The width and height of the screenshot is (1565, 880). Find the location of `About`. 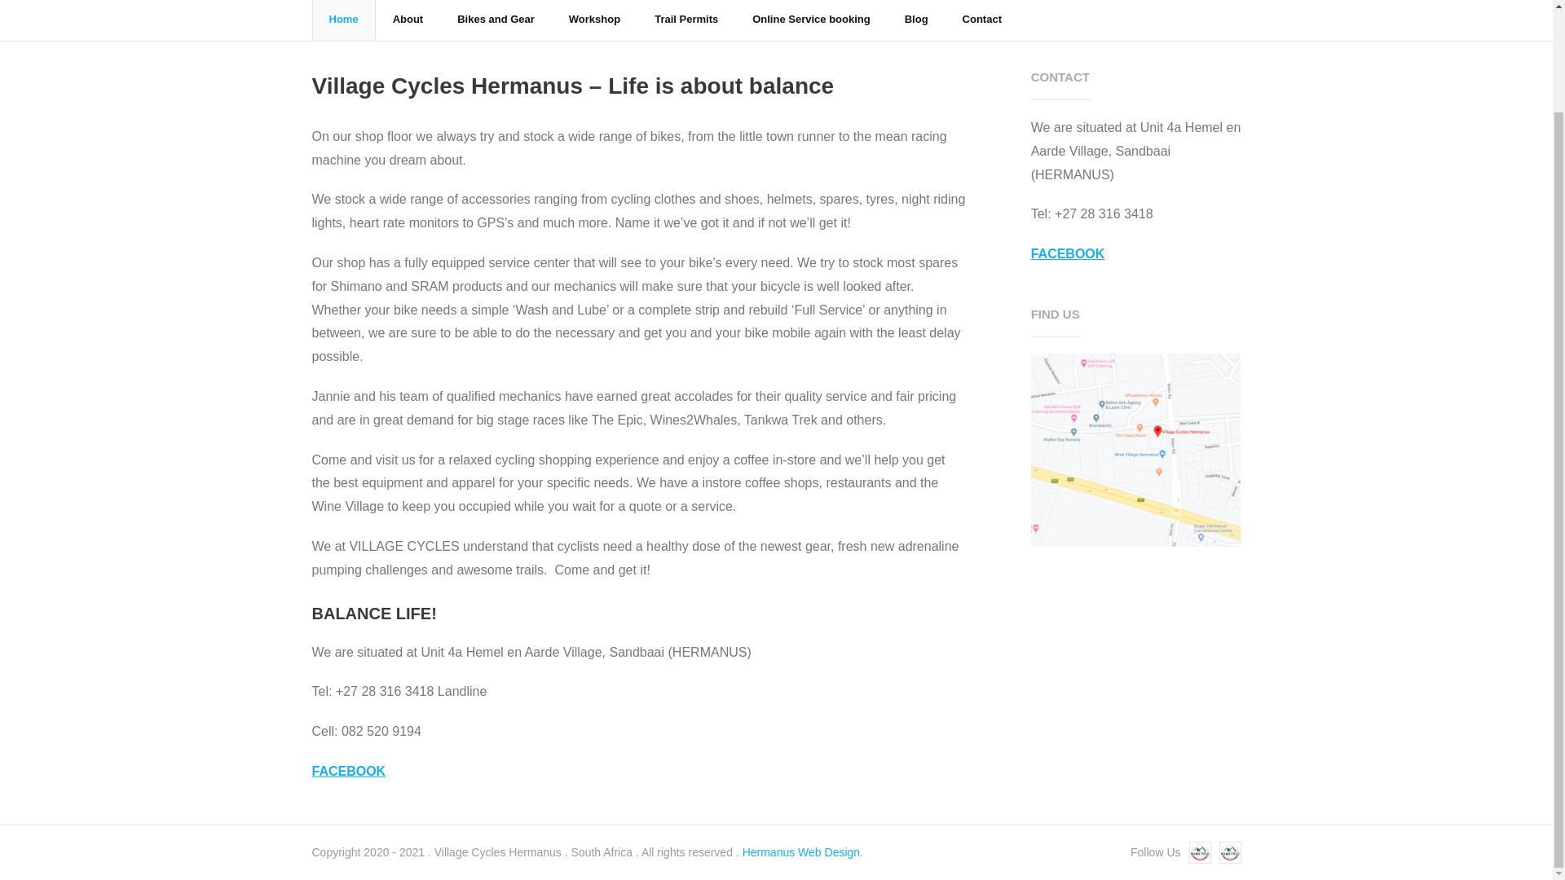

About is located at coordinates (408, 20).